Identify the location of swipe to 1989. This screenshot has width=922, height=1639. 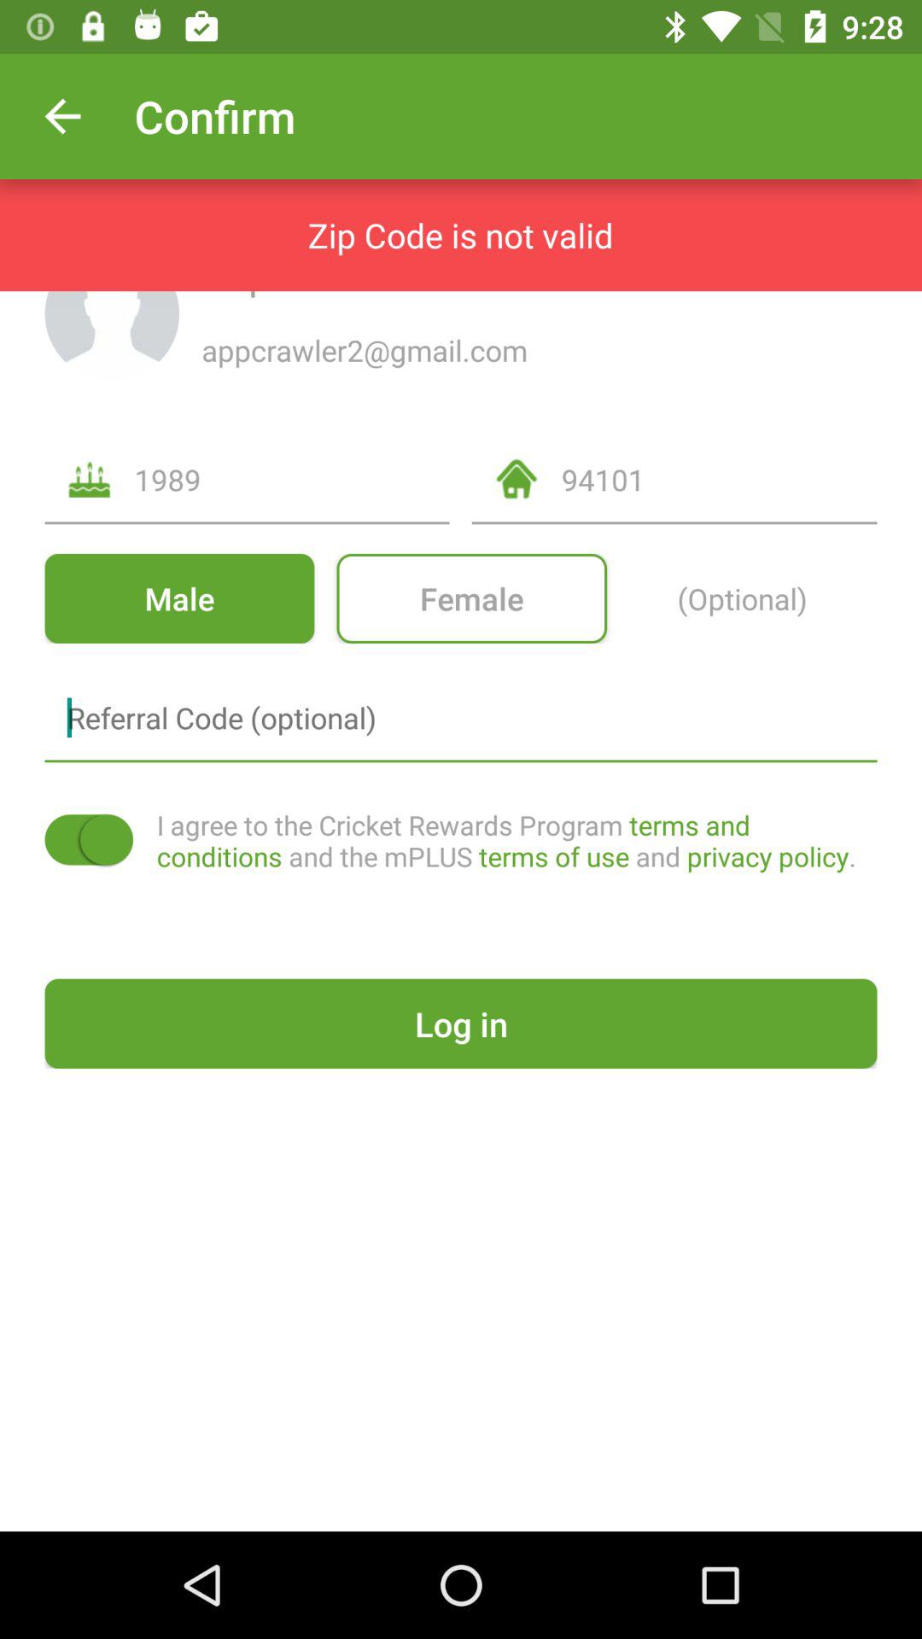
(292, 480).